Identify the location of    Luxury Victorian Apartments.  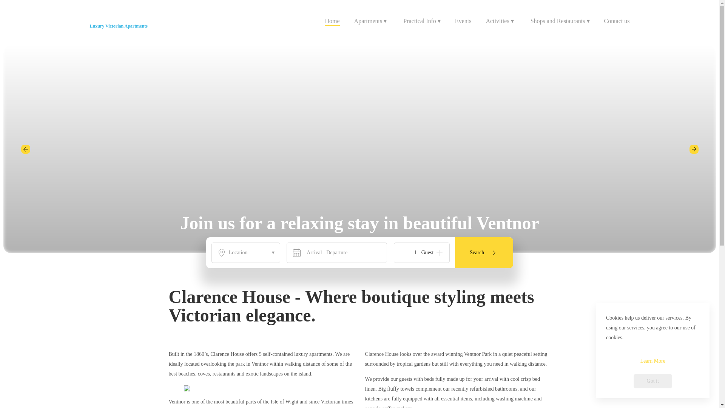
(119, 26).